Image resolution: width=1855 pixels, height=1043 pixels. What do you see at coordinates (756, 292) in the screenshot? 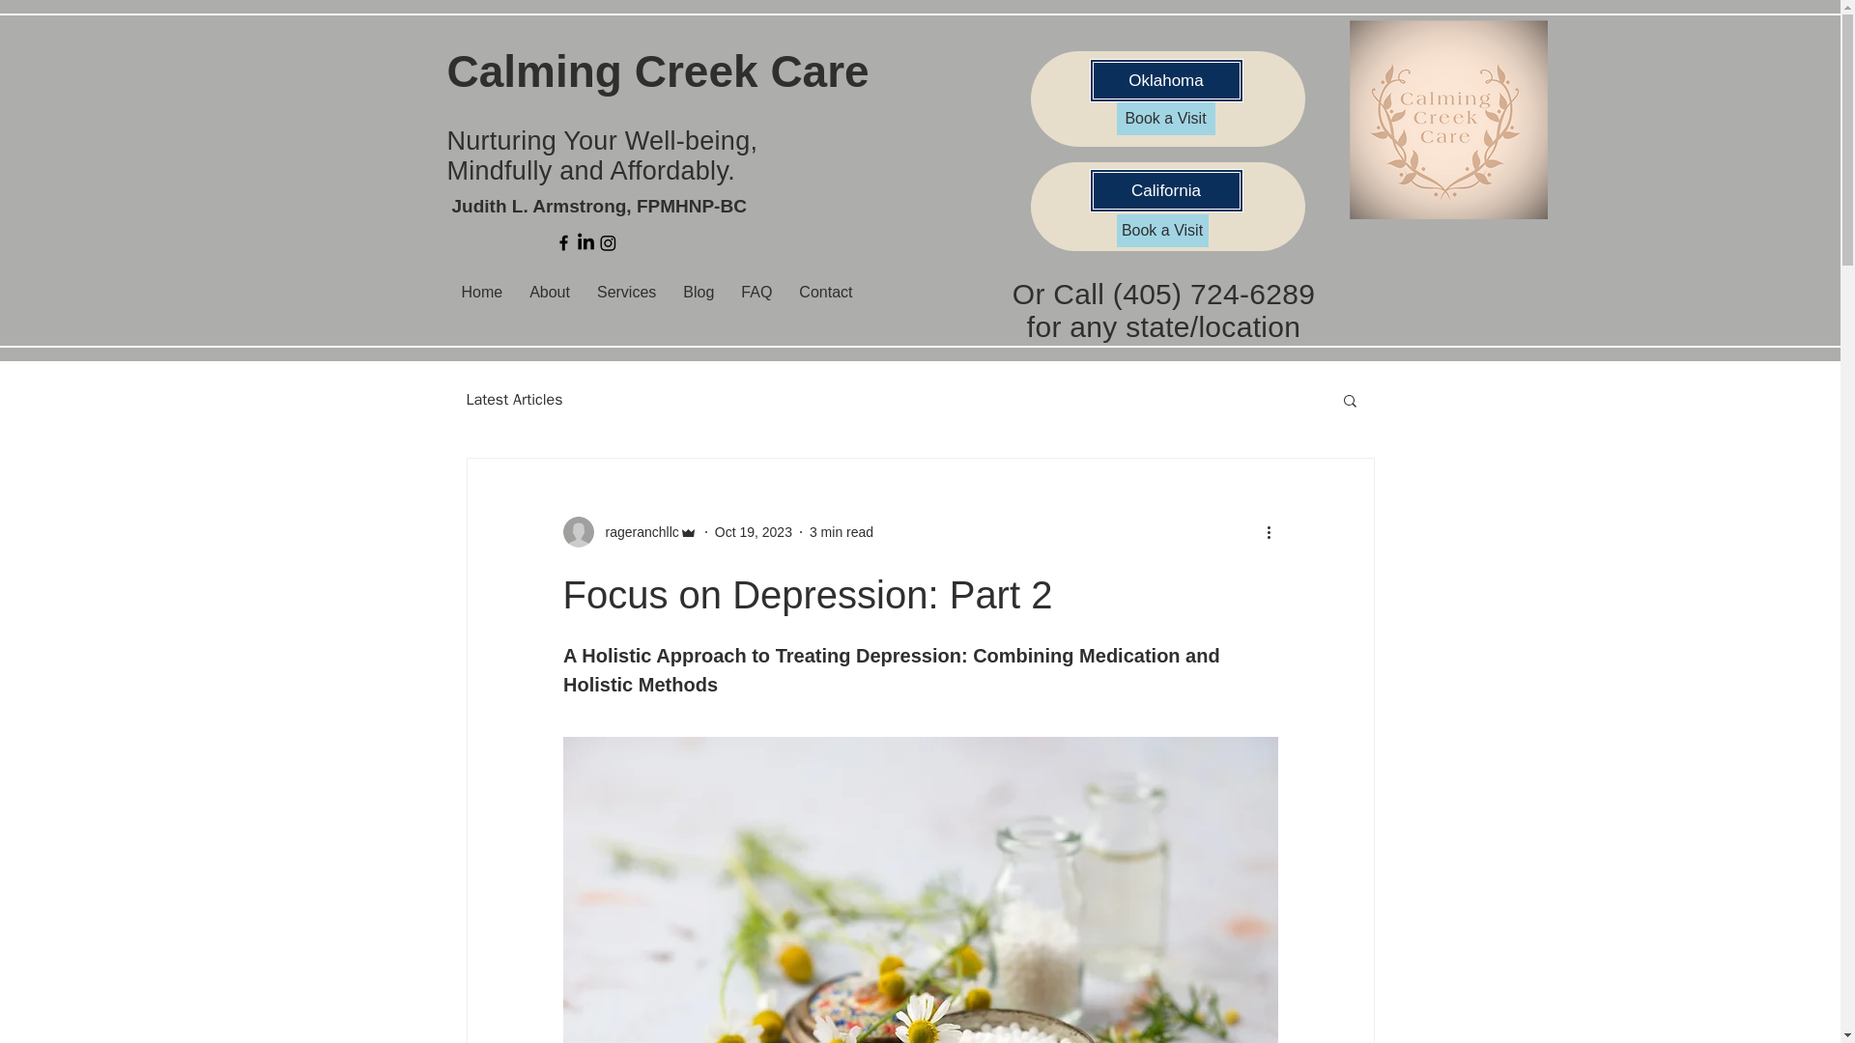
I see `FAQ` at bounding box center [756, 292].